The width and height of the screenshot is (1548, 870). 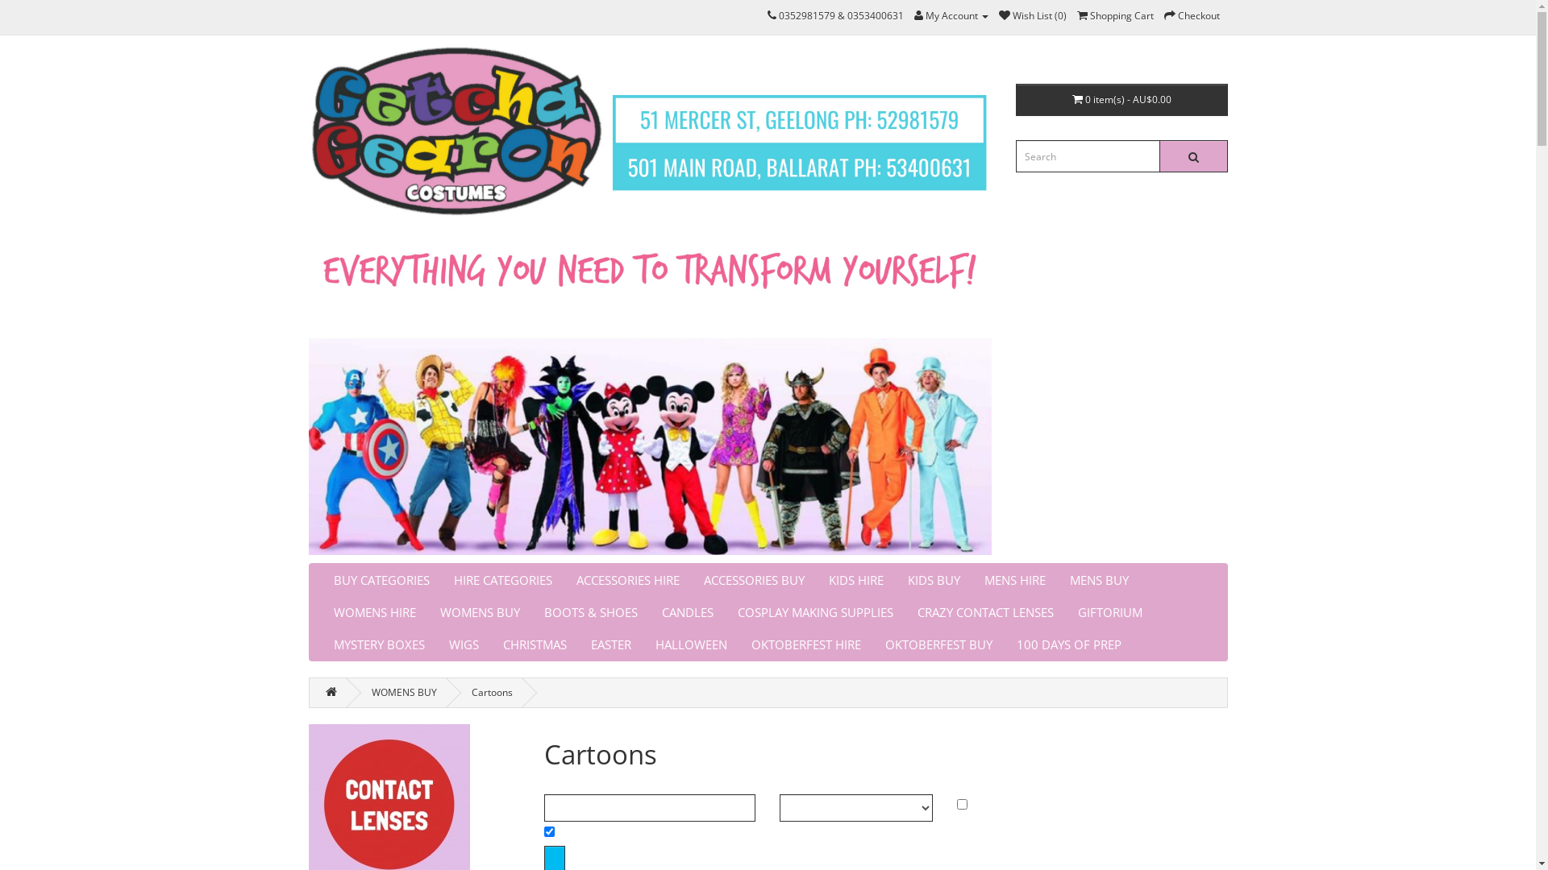 I want to click on Shopping Cart, so click(x=1116, y=16).